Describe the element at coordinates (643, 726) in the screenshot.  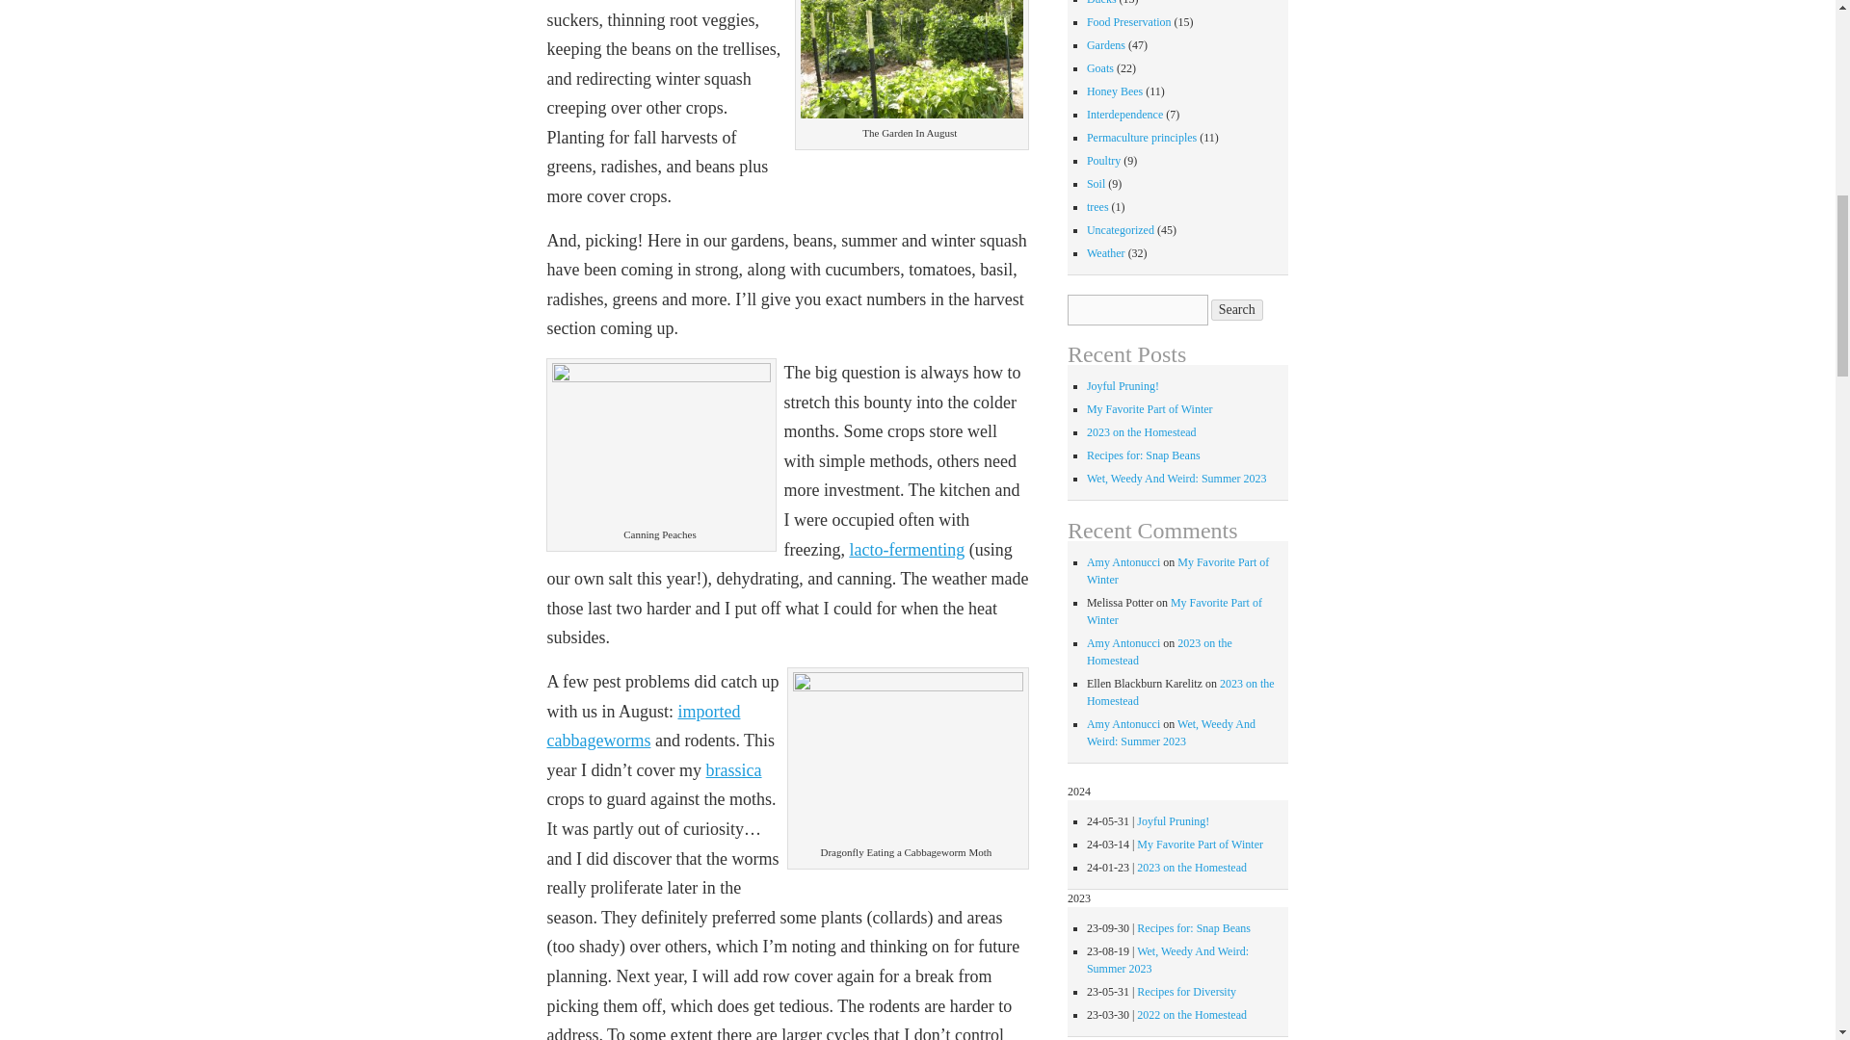
I see `imported cabbageworms` at that location.